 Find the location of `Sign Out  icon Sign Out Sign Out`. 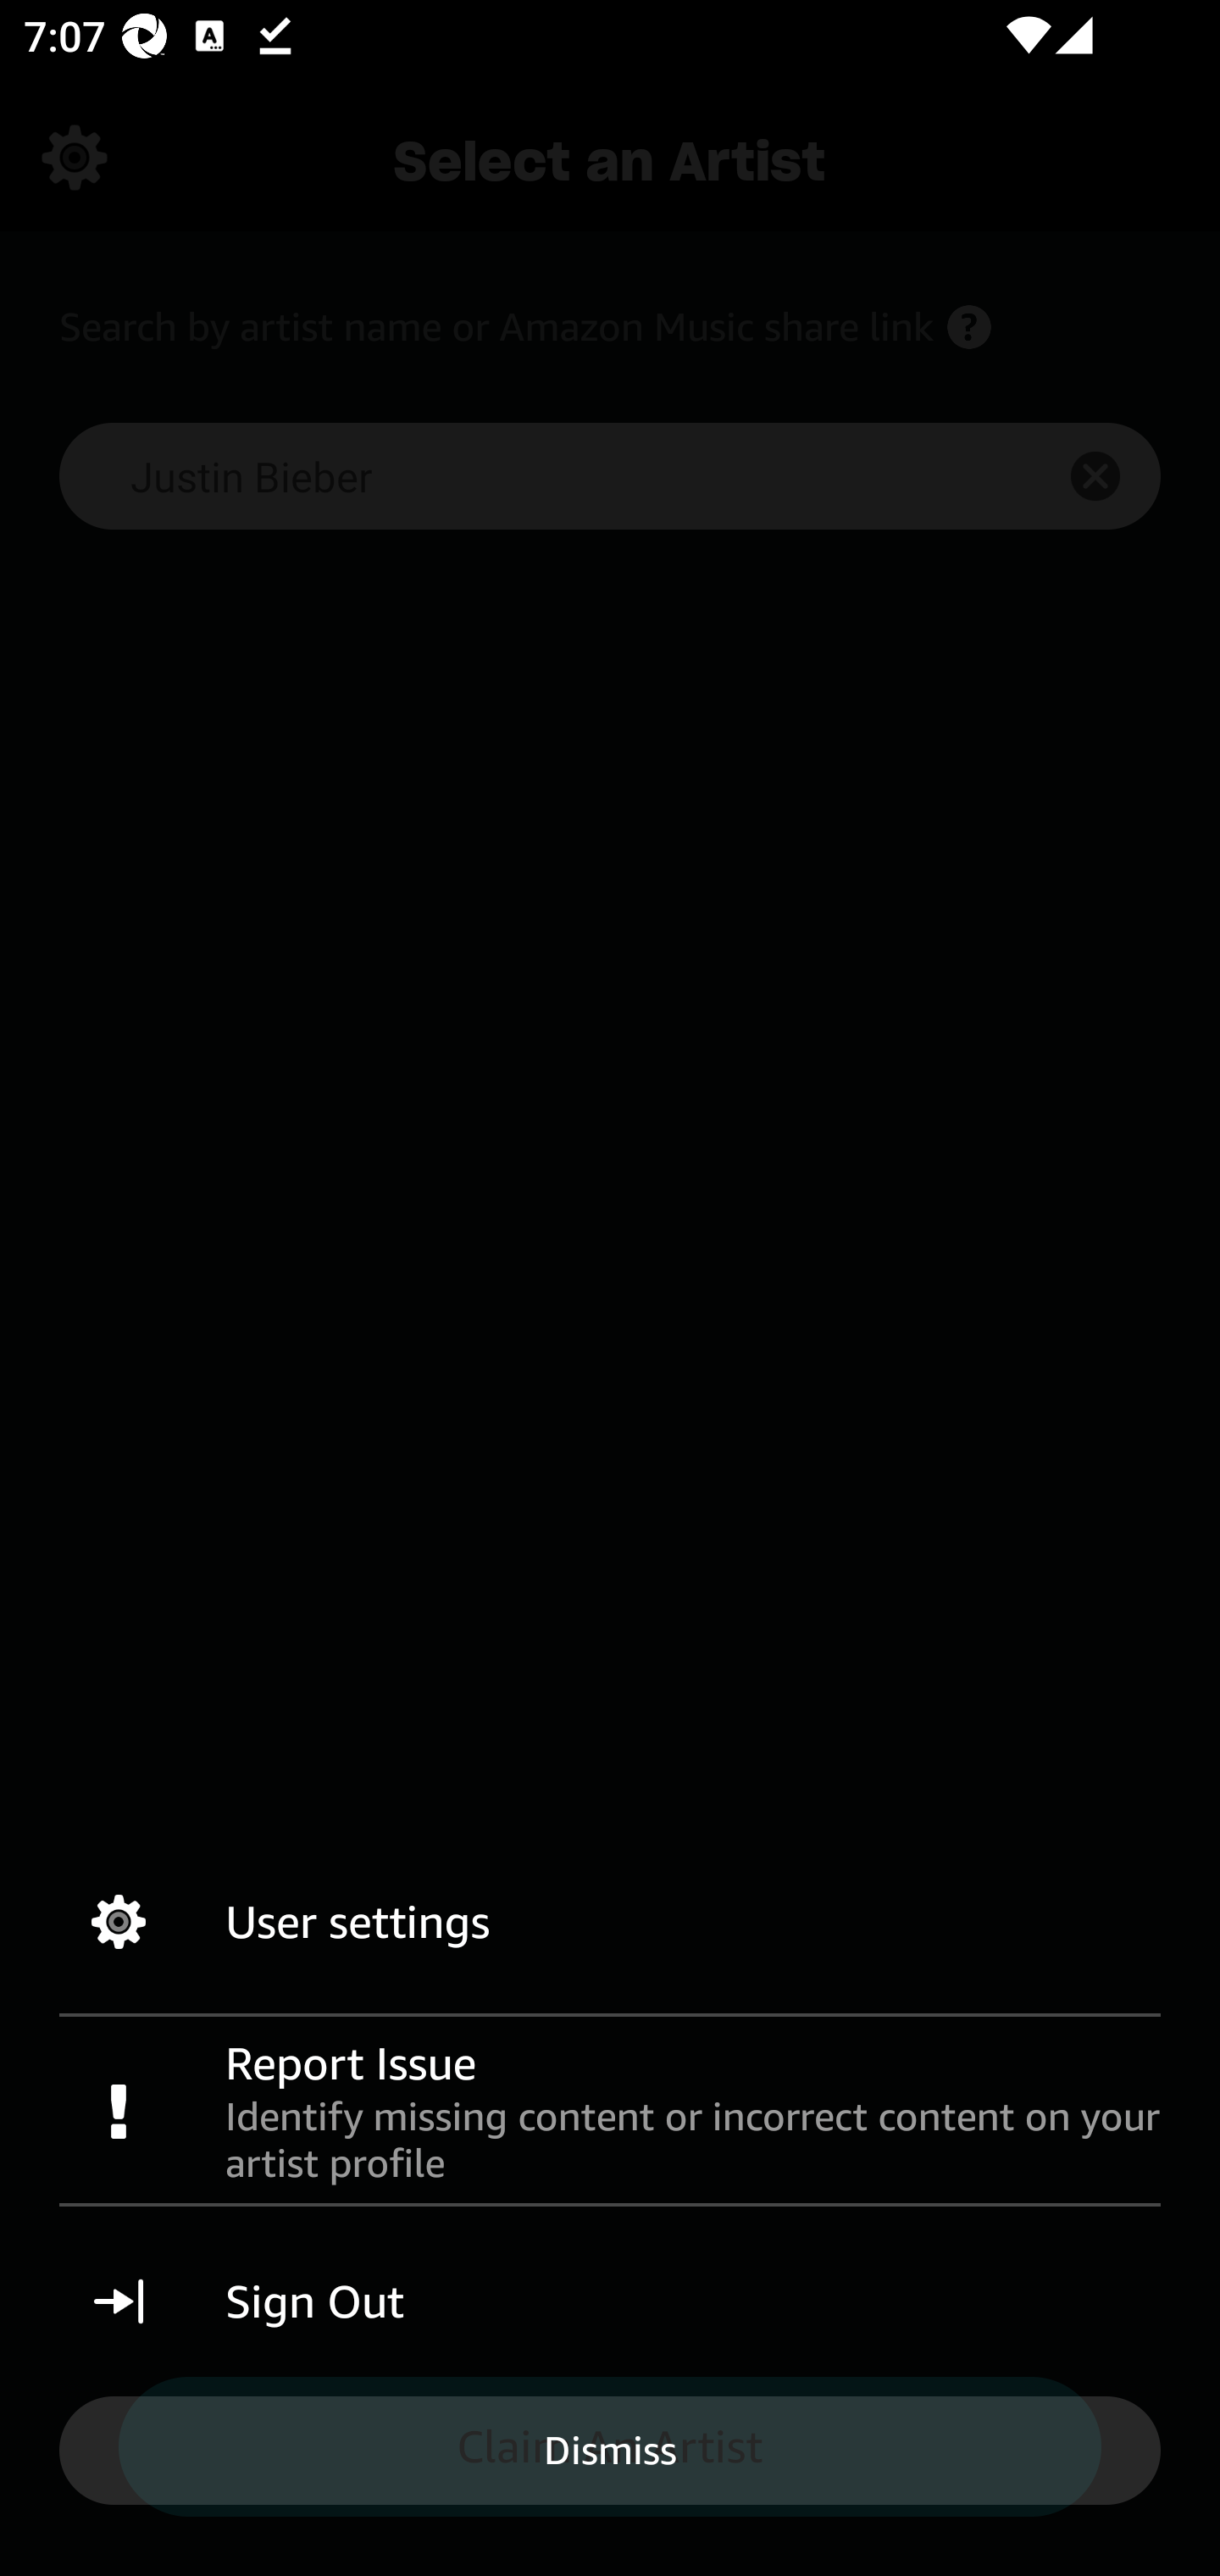

Sign Out  icon Sign Out Sign Out is located at coordinates (610, 2301).